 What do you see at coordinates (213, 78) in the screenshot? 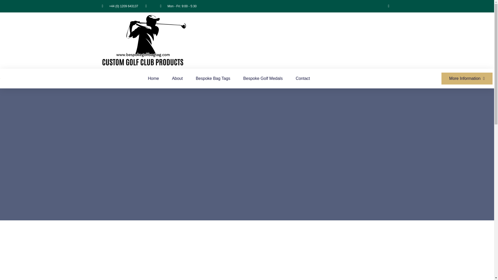
I see `Bespoke Bag Tags` at bounding box center [213, 78].